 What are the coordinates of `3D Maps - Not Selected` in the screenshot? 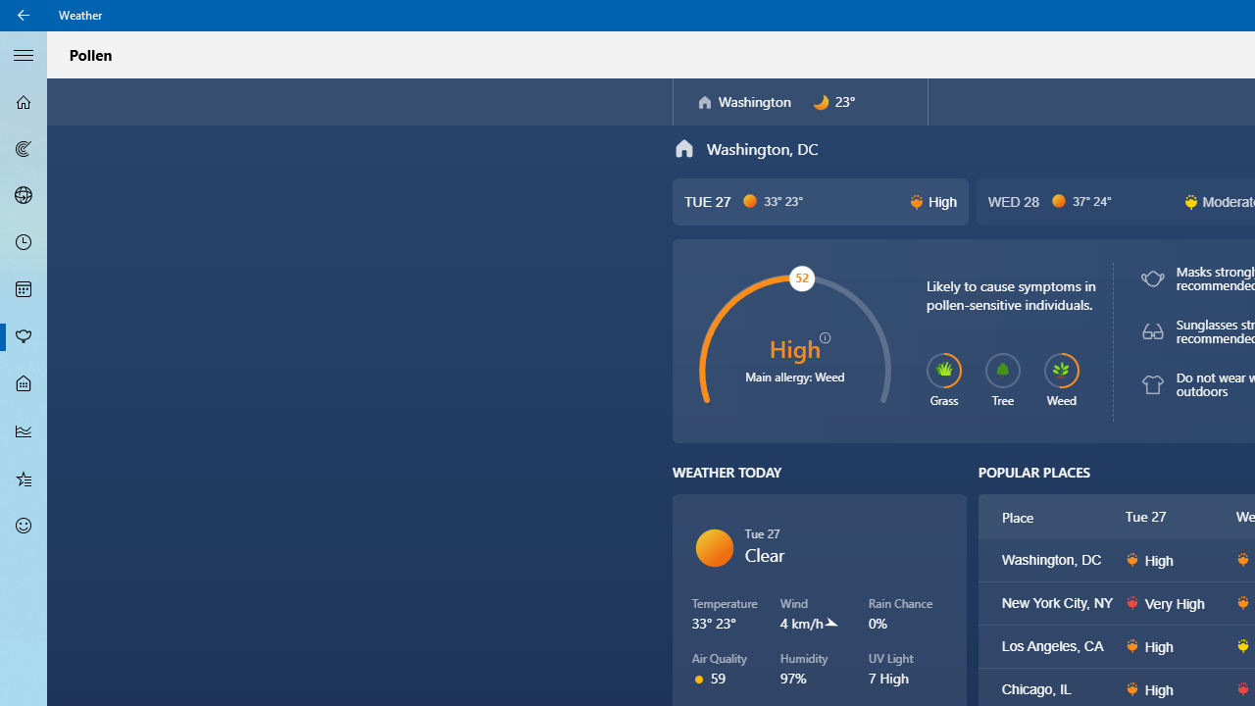 It's located at (24, 195).